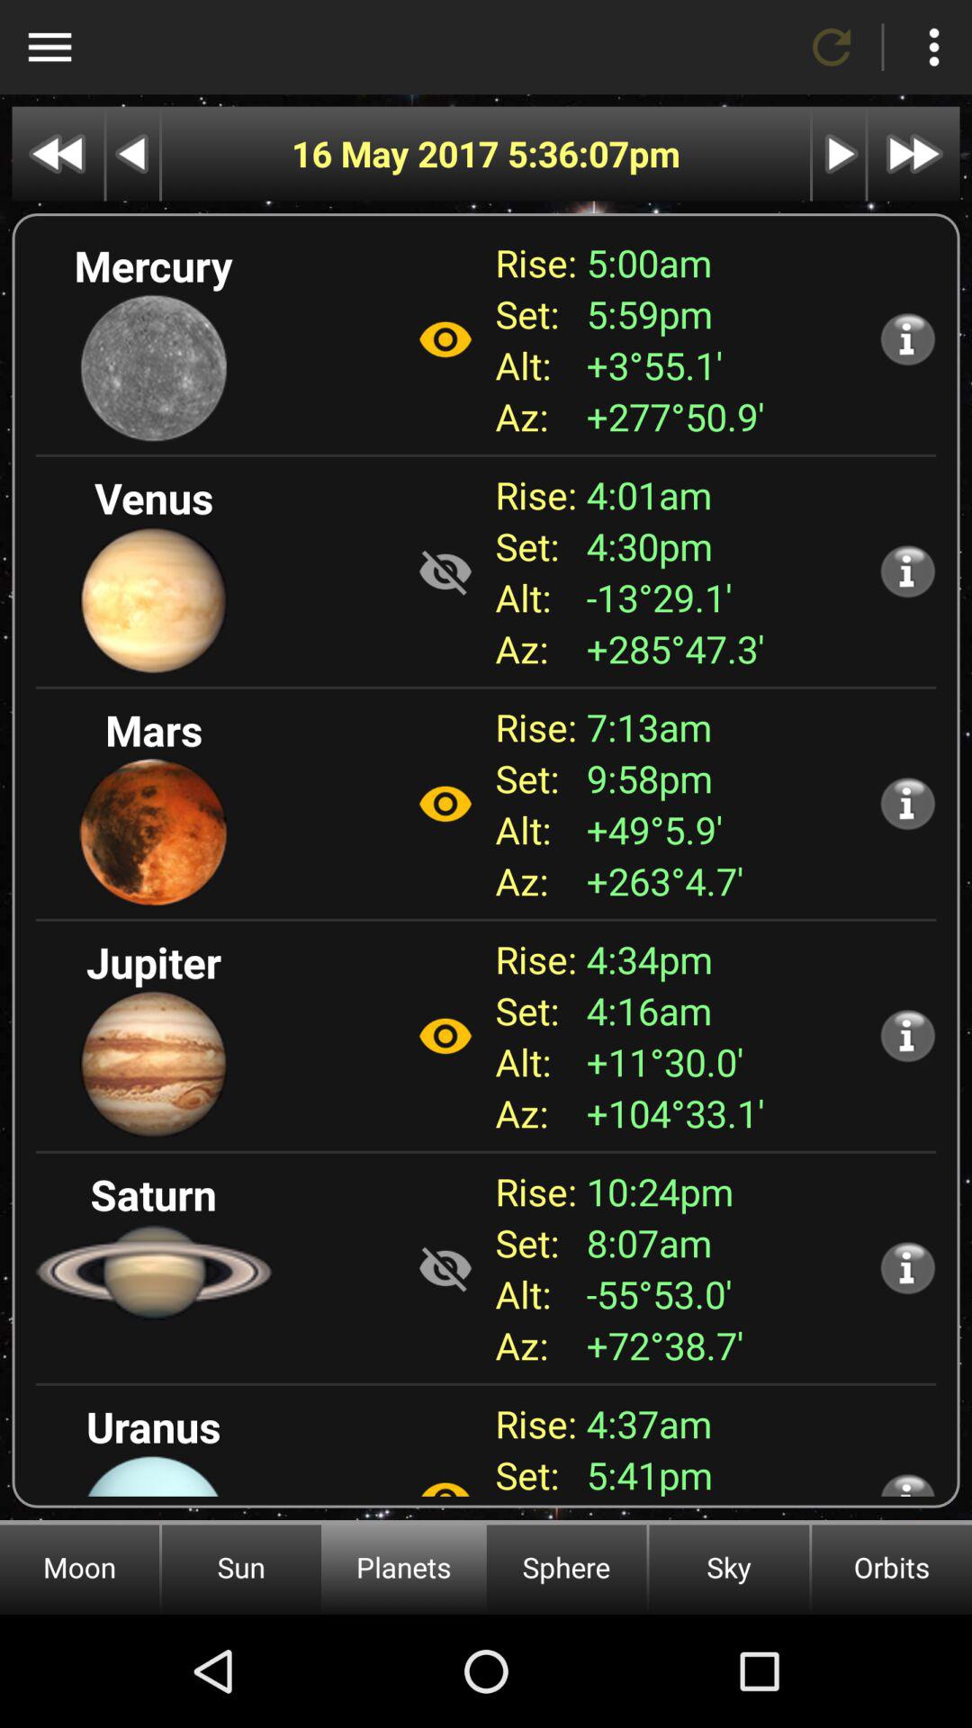 Image resolution: width=972 pixels, height=1728 pixels. What do you see at coordinates (907, 338) in the screenshot?
I see `additional information` at bounding box center [907, 338].